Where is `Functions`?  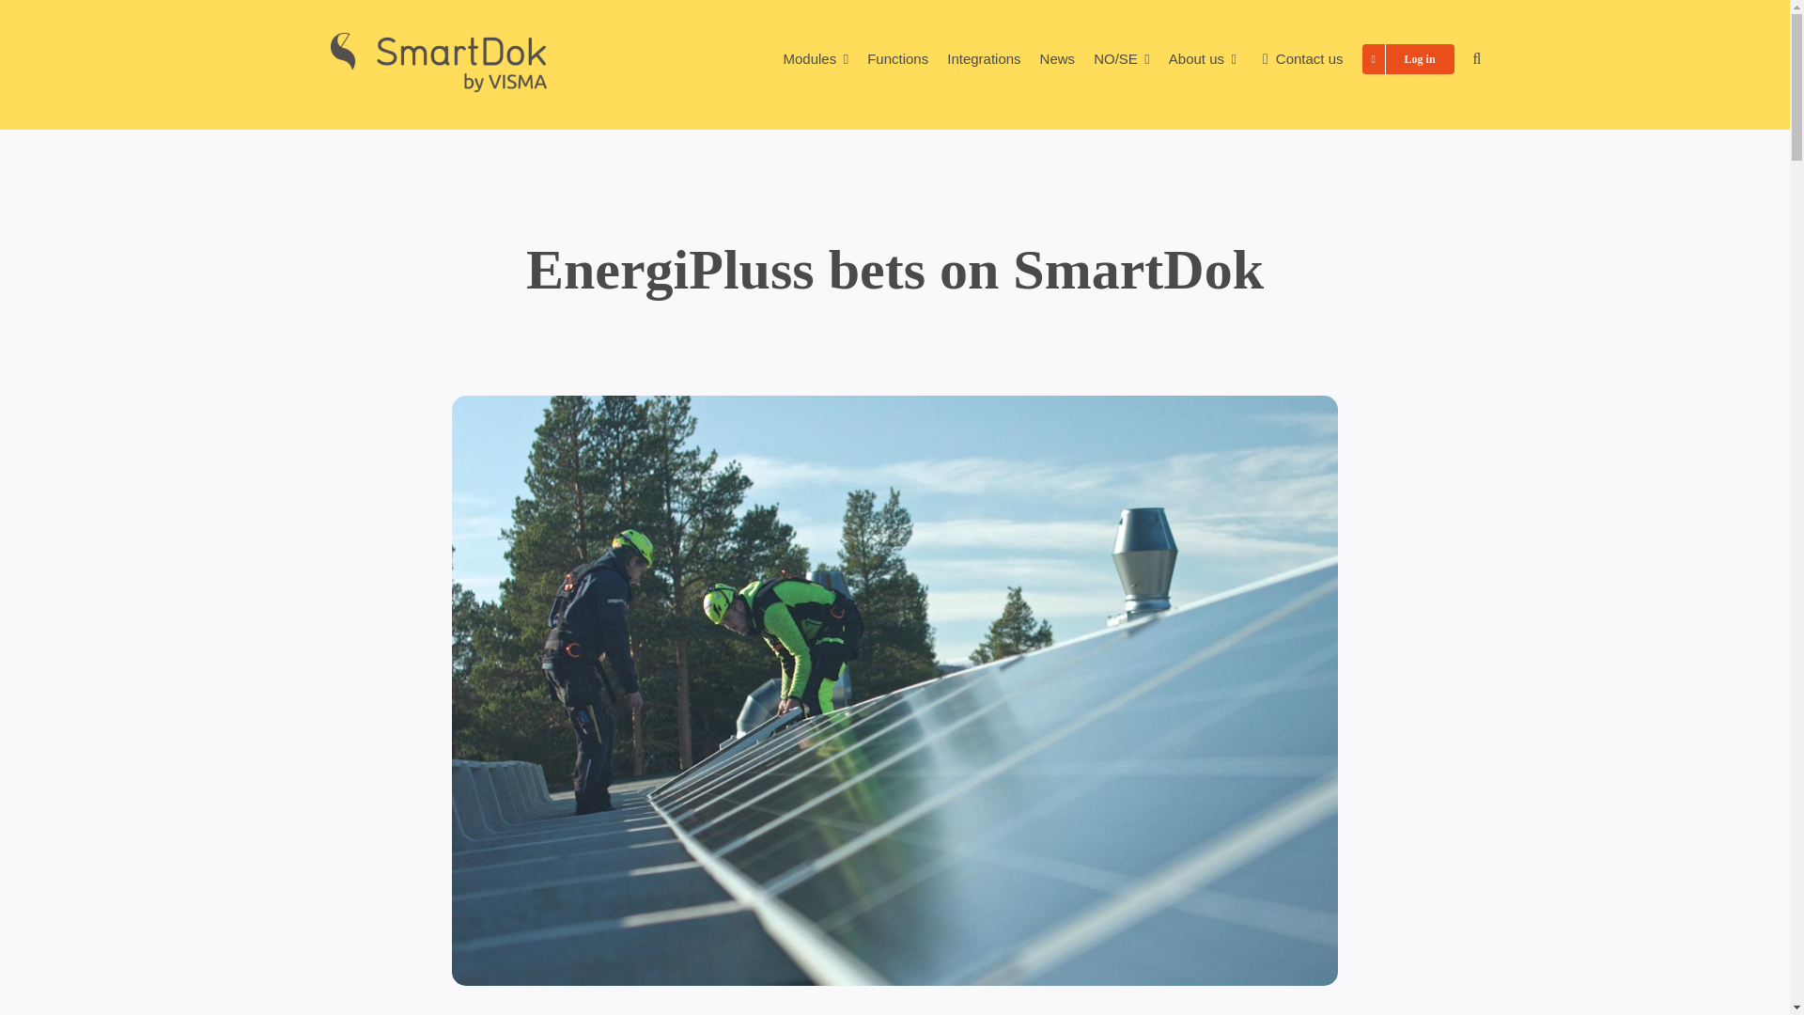 Functions is located at coordinates (898, 58).